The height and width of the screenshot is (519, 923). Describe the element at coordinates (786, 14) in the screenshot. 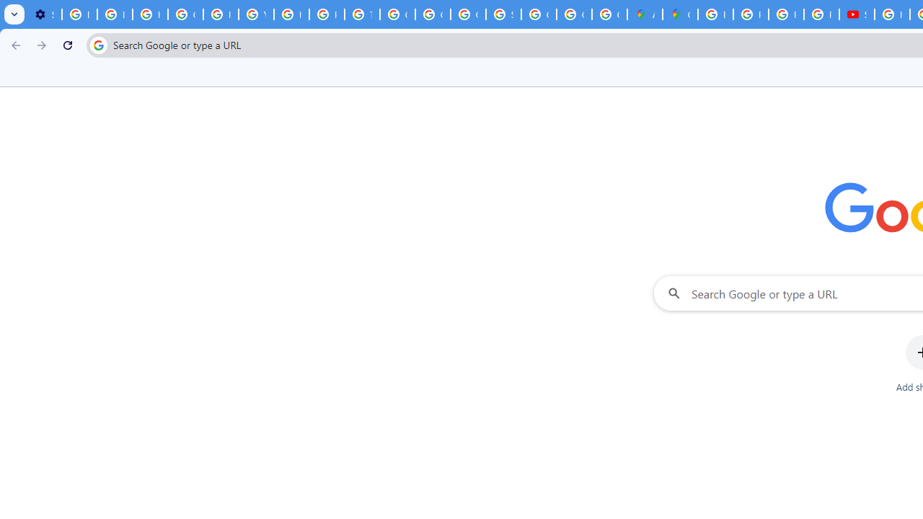

I see `Privacy Help Center - Policies Help` at that location.